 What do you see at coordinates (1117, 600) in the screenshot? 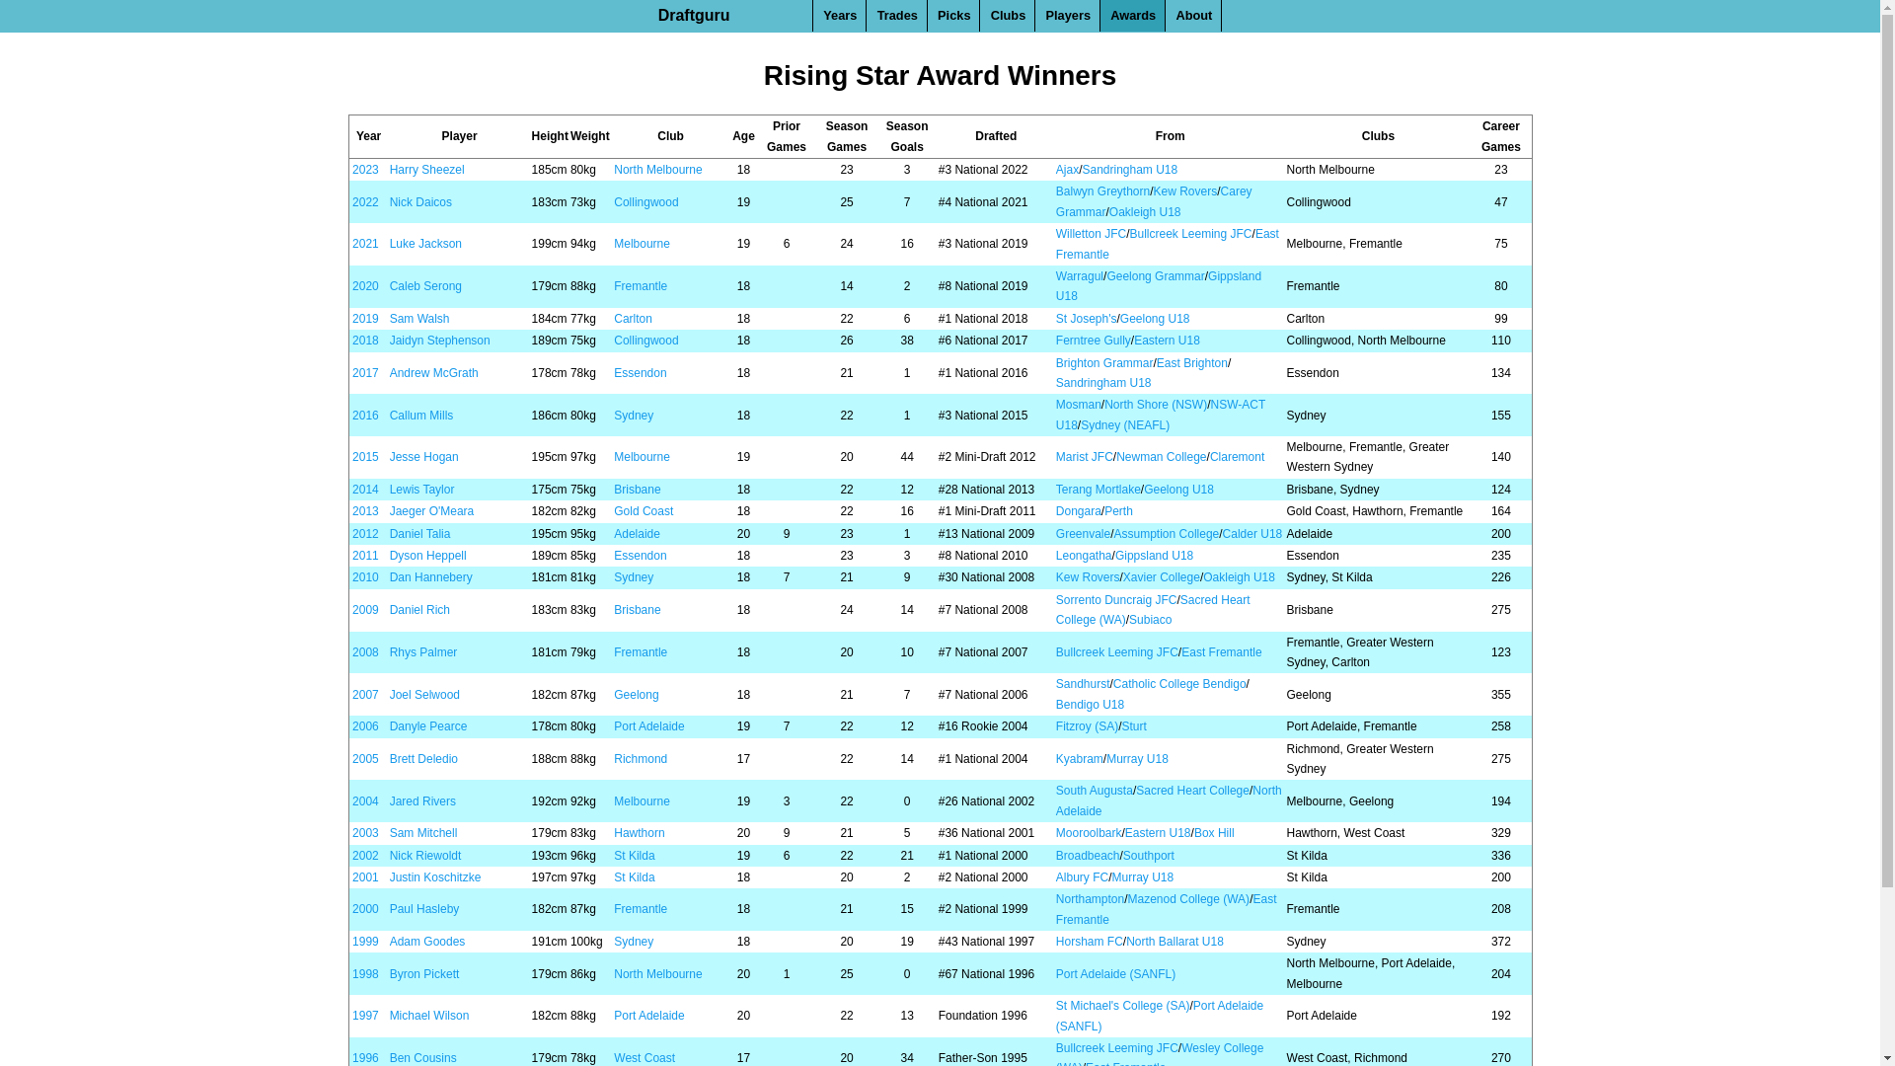
I see `Sorrento Duncraig JFC` at bounding box center [1117, 600].